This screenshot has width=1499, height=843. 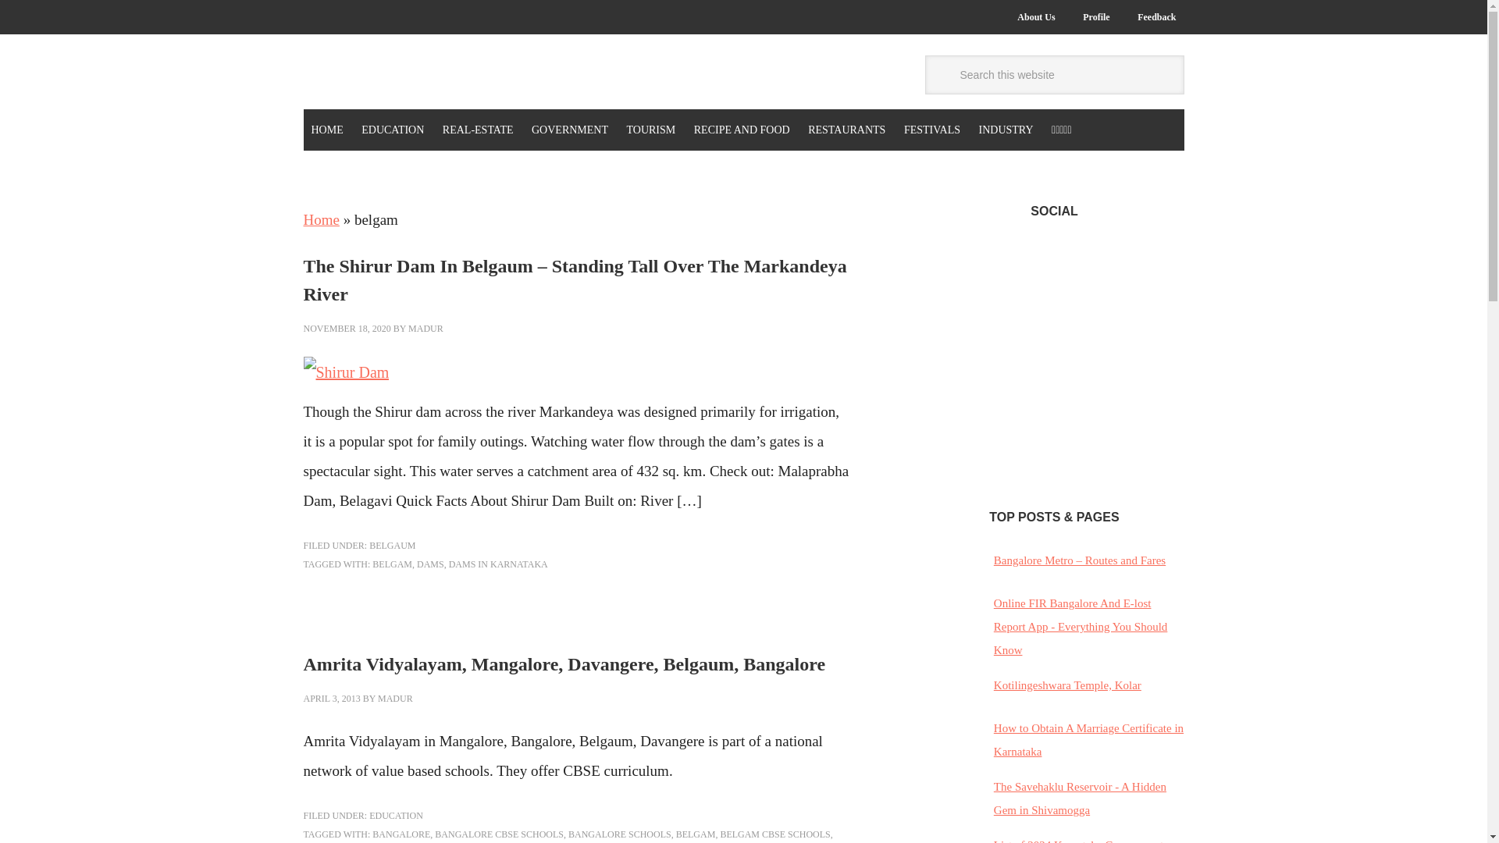 What do you see at coordinates (478, 130) in the screenshot?
I see `REAL-ESTATE` at bounding box center [478, 130].